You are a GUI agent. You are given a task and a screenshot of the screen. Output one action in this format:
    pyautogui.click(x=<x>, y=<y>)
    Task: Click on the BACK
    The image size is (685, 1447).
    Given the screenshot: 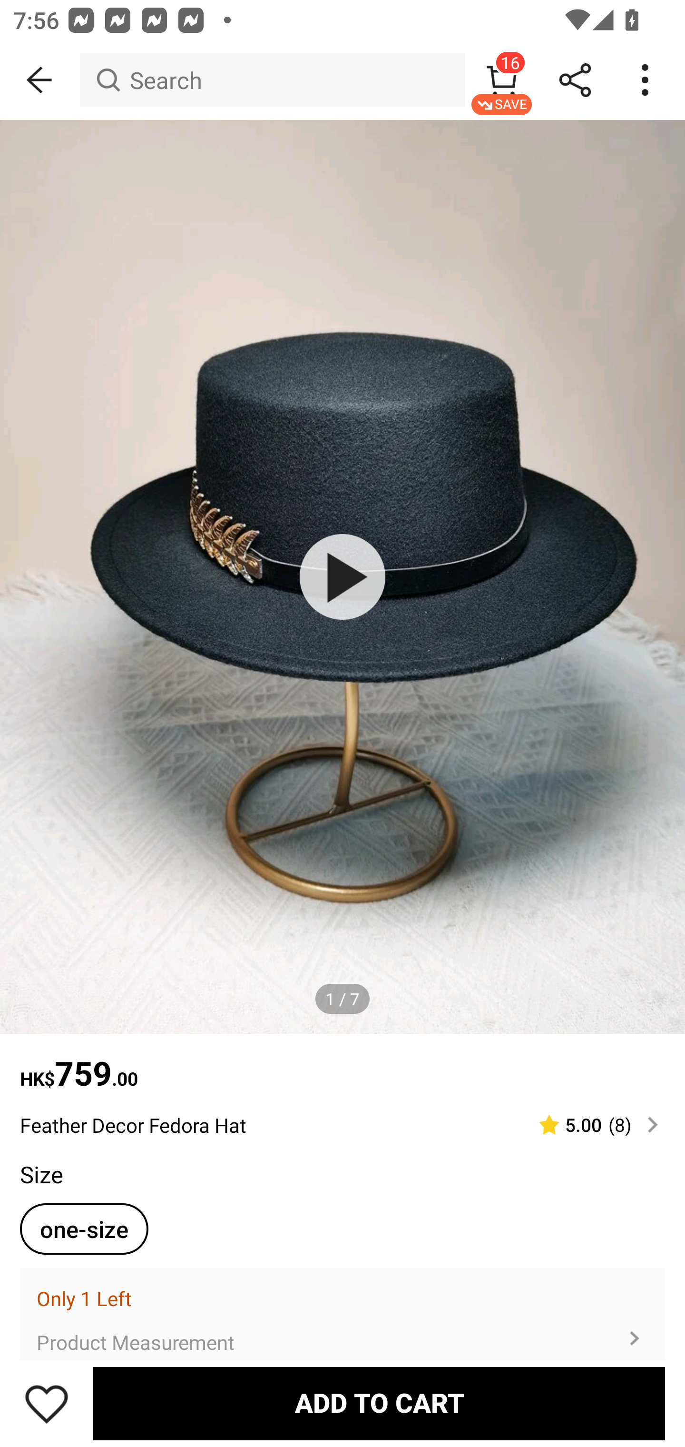 What is the action you would take?
    pyautogui.click(x=40, y=80)
    